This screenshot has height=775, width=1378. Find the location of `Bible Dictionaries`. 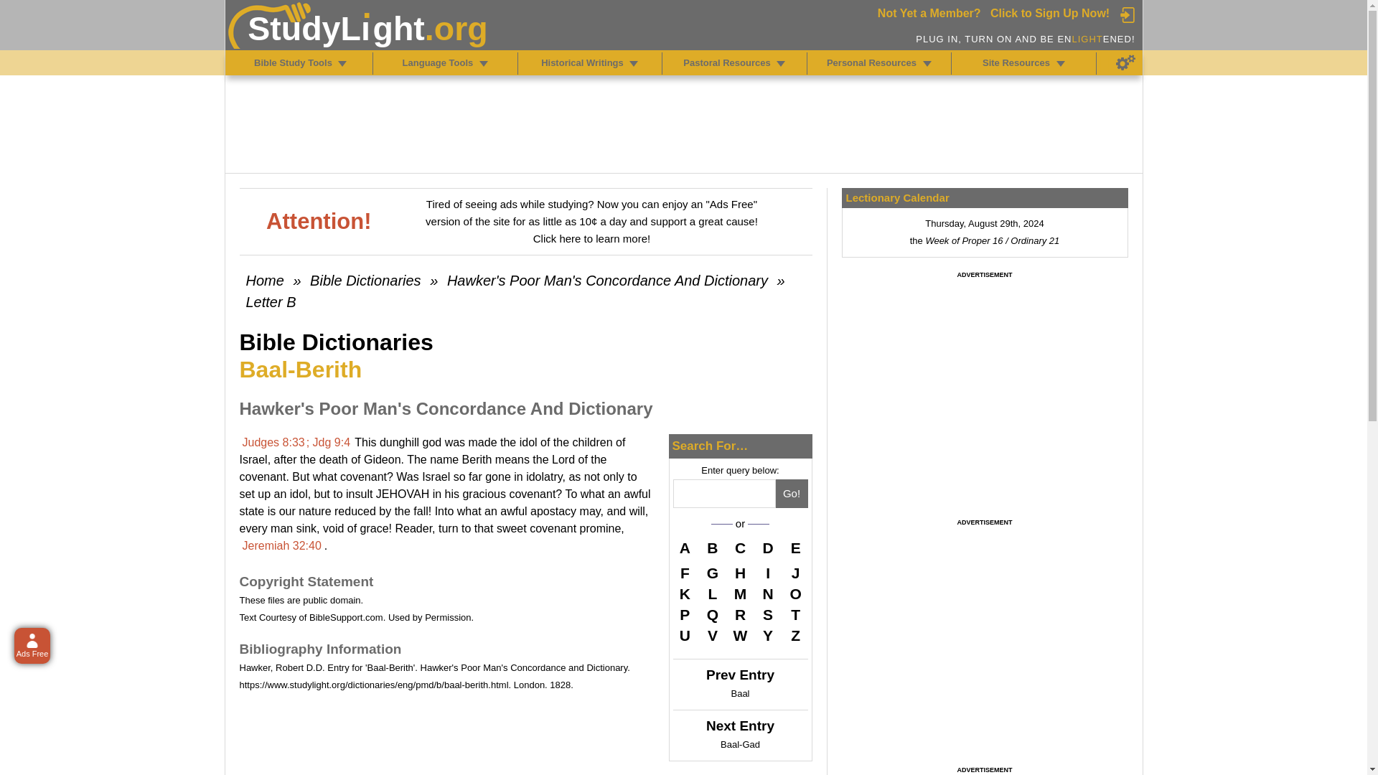

Bible Dictionaries is located at coordinates (366, 280).